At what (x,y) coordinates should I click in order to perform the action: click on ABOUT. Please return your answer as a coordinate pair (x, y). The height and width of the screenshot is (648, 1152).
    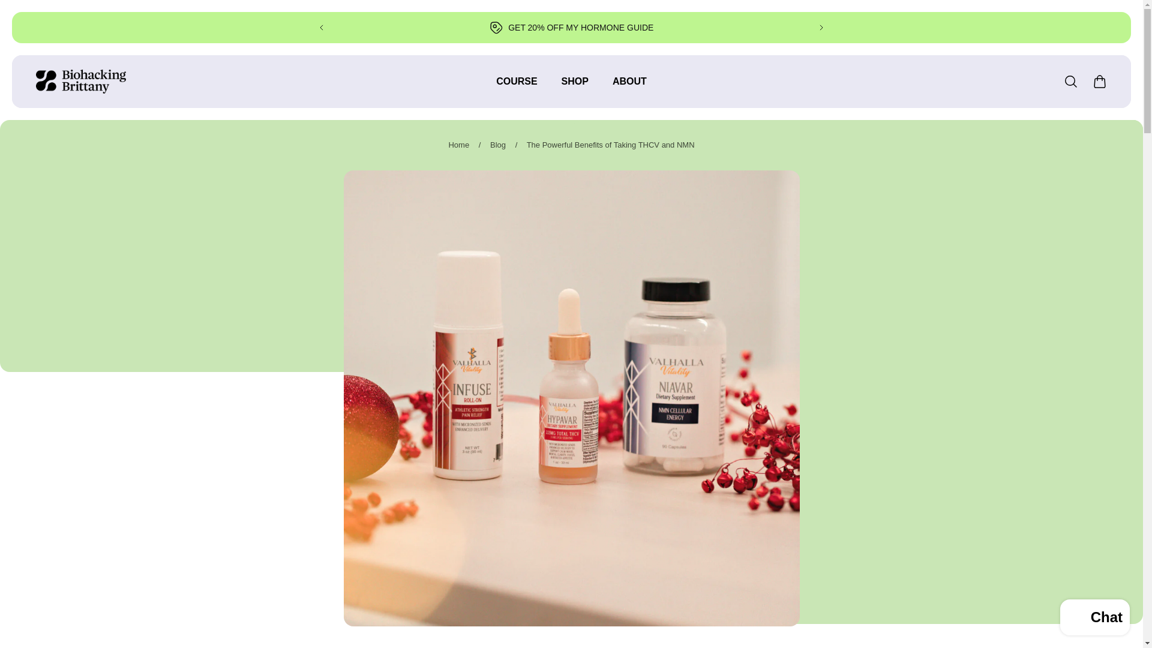
    Looking at the image, I should click on (629, 88).